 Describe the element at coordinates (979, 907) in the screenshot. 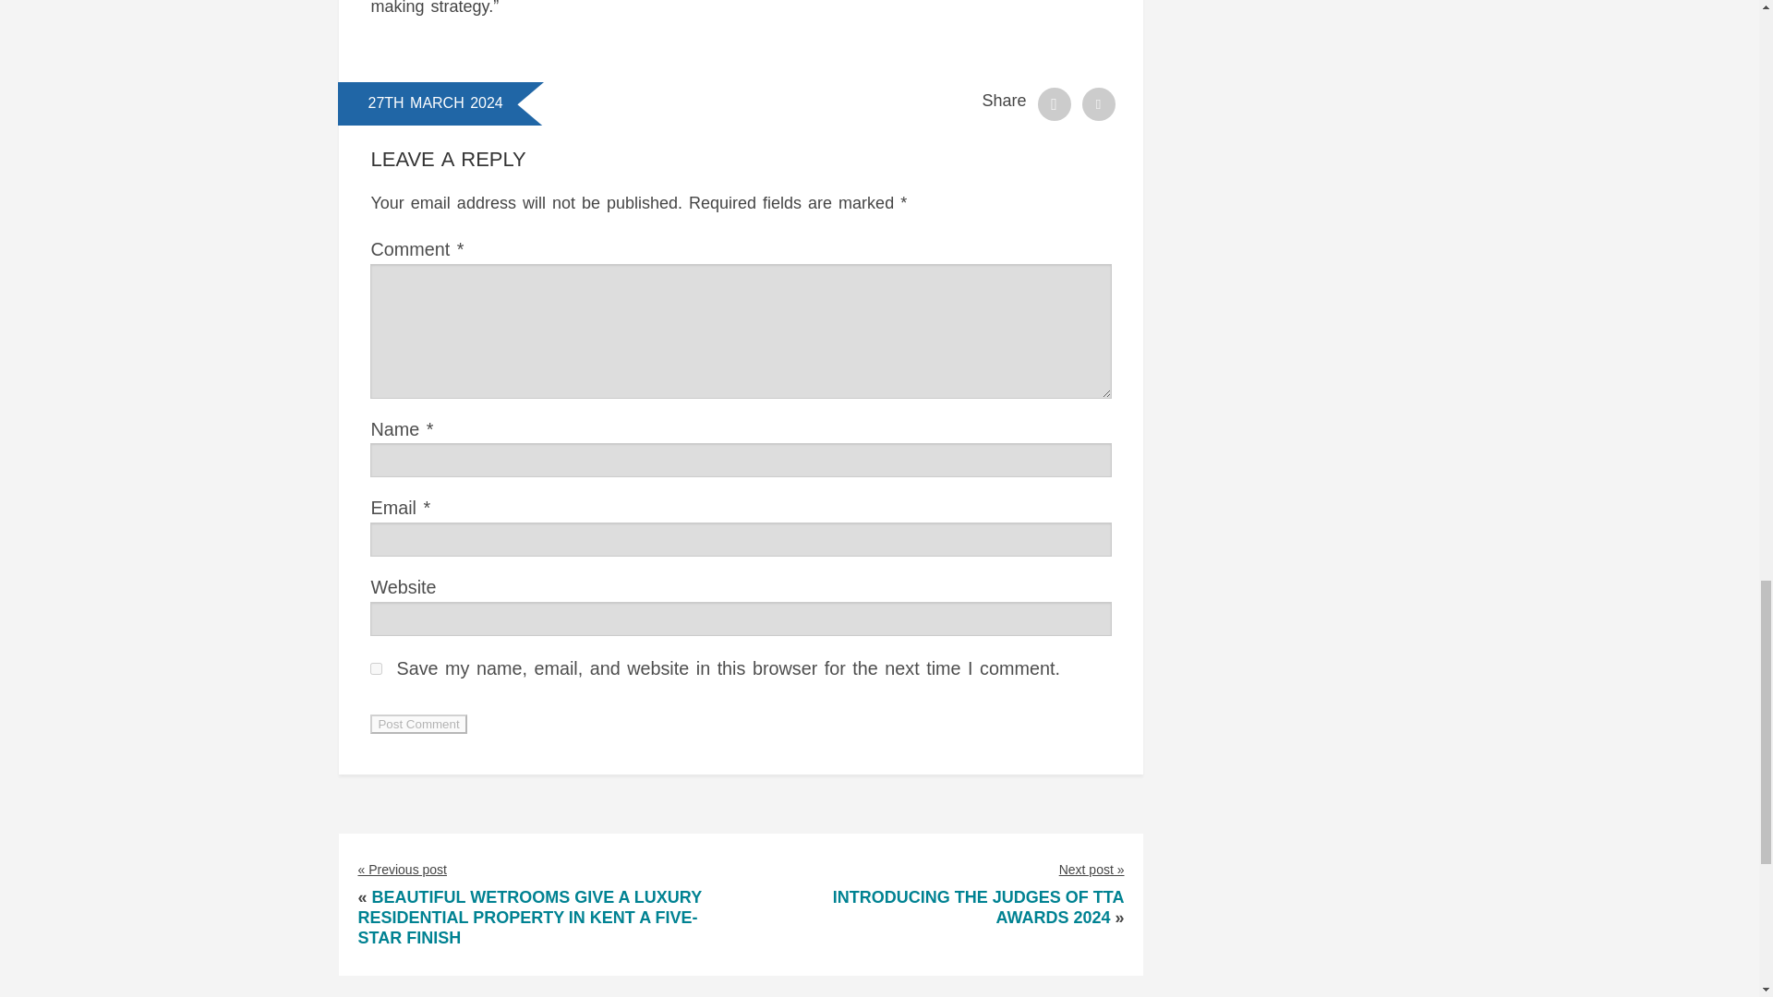

I see `INTRODUCING THE JUDGES OF TTA AWARDS 2024` at that location.